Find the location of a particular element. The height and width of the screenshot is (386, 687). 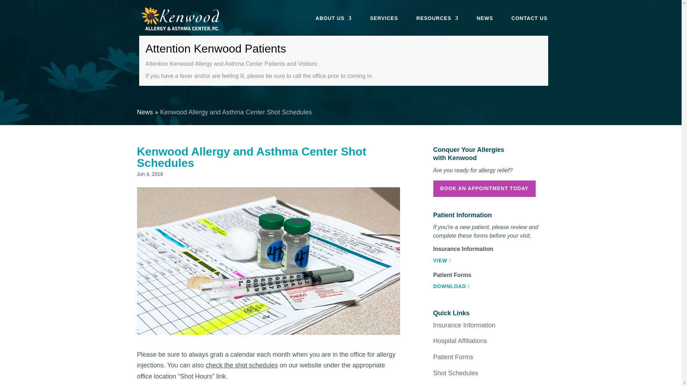

CONTACT US is located at coordinates (529, 26).